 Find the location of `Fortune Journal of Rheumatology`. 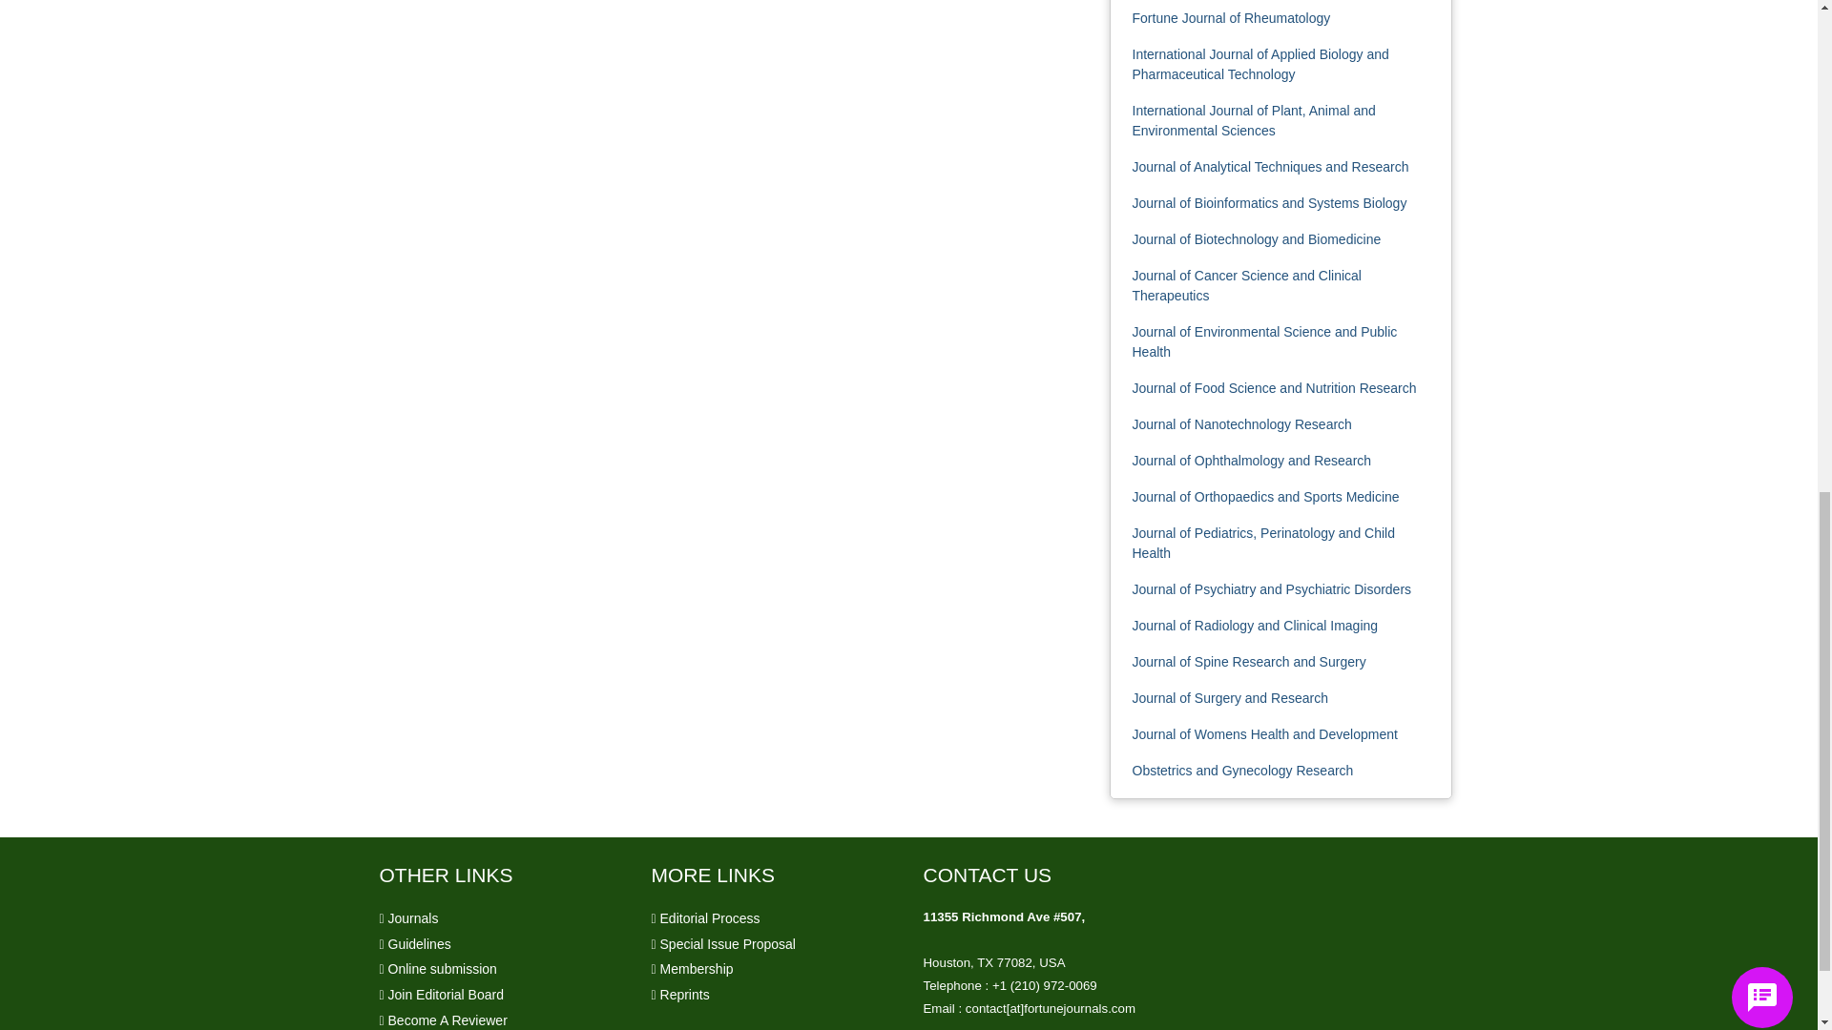

Fortune Journal of Rheumatology is located at coordinates (1231, 17).